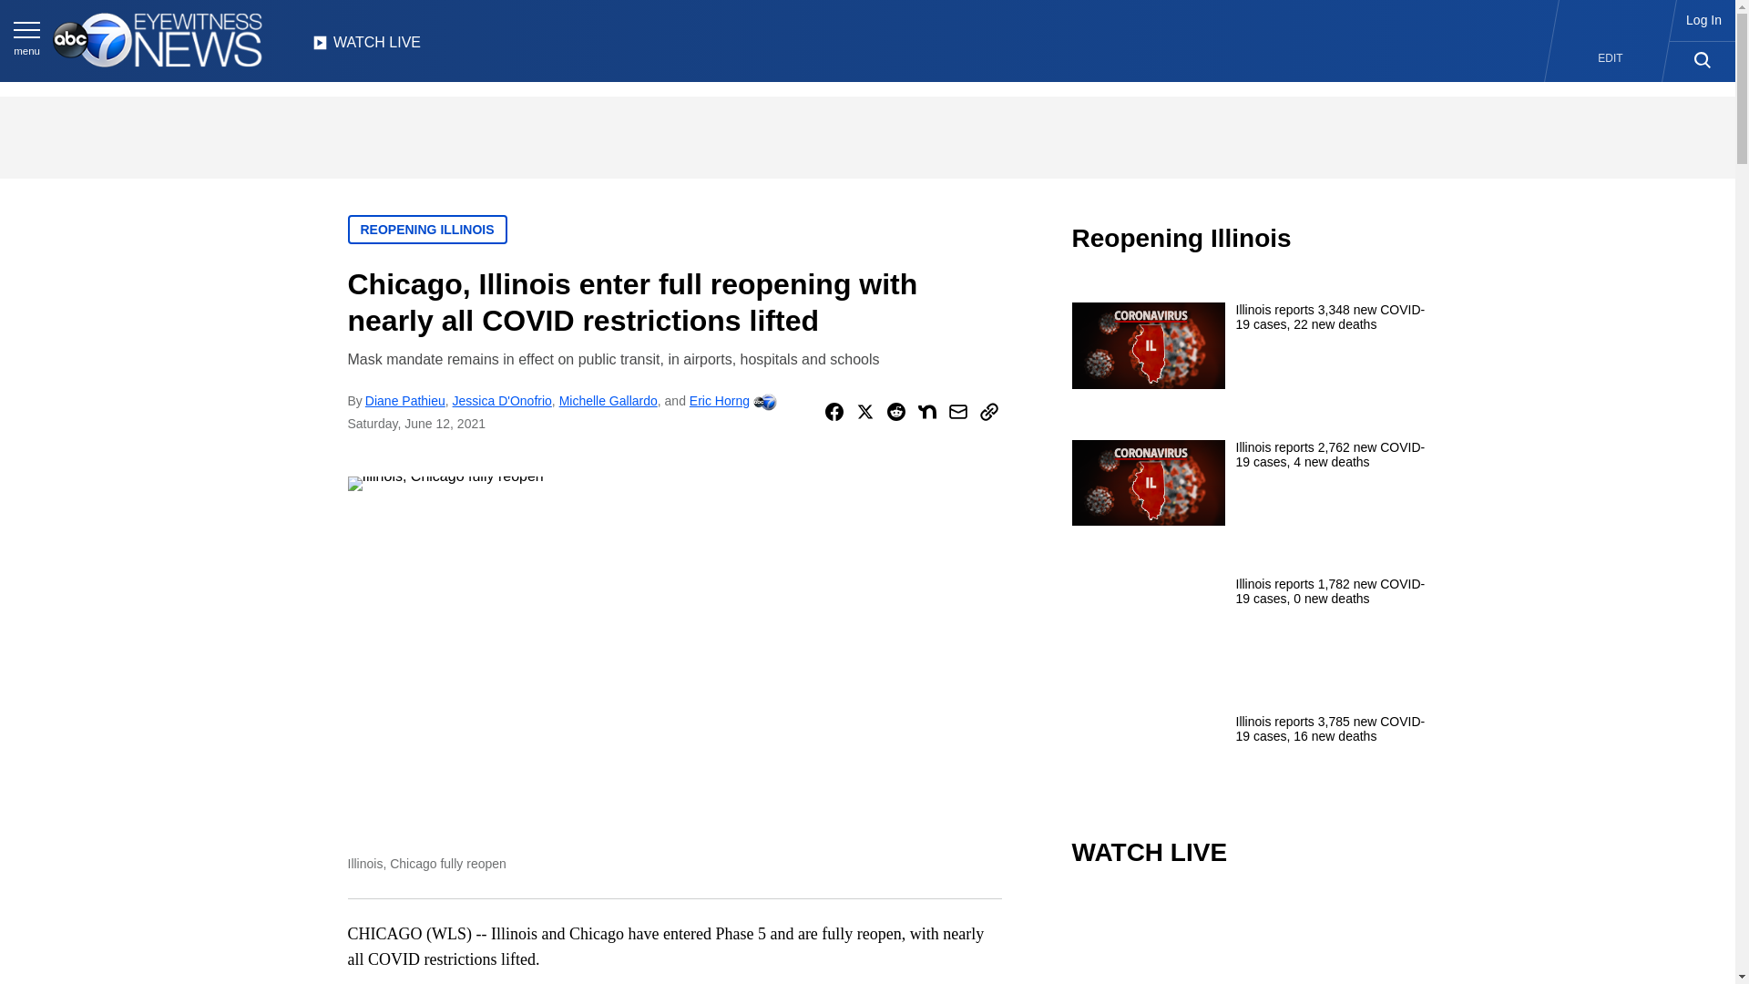 The width and height of the screenshot is (1749, 984). Describe the element at coordinates (366, 47) in the screenshot. I see `WATCH LIVE` at that location.